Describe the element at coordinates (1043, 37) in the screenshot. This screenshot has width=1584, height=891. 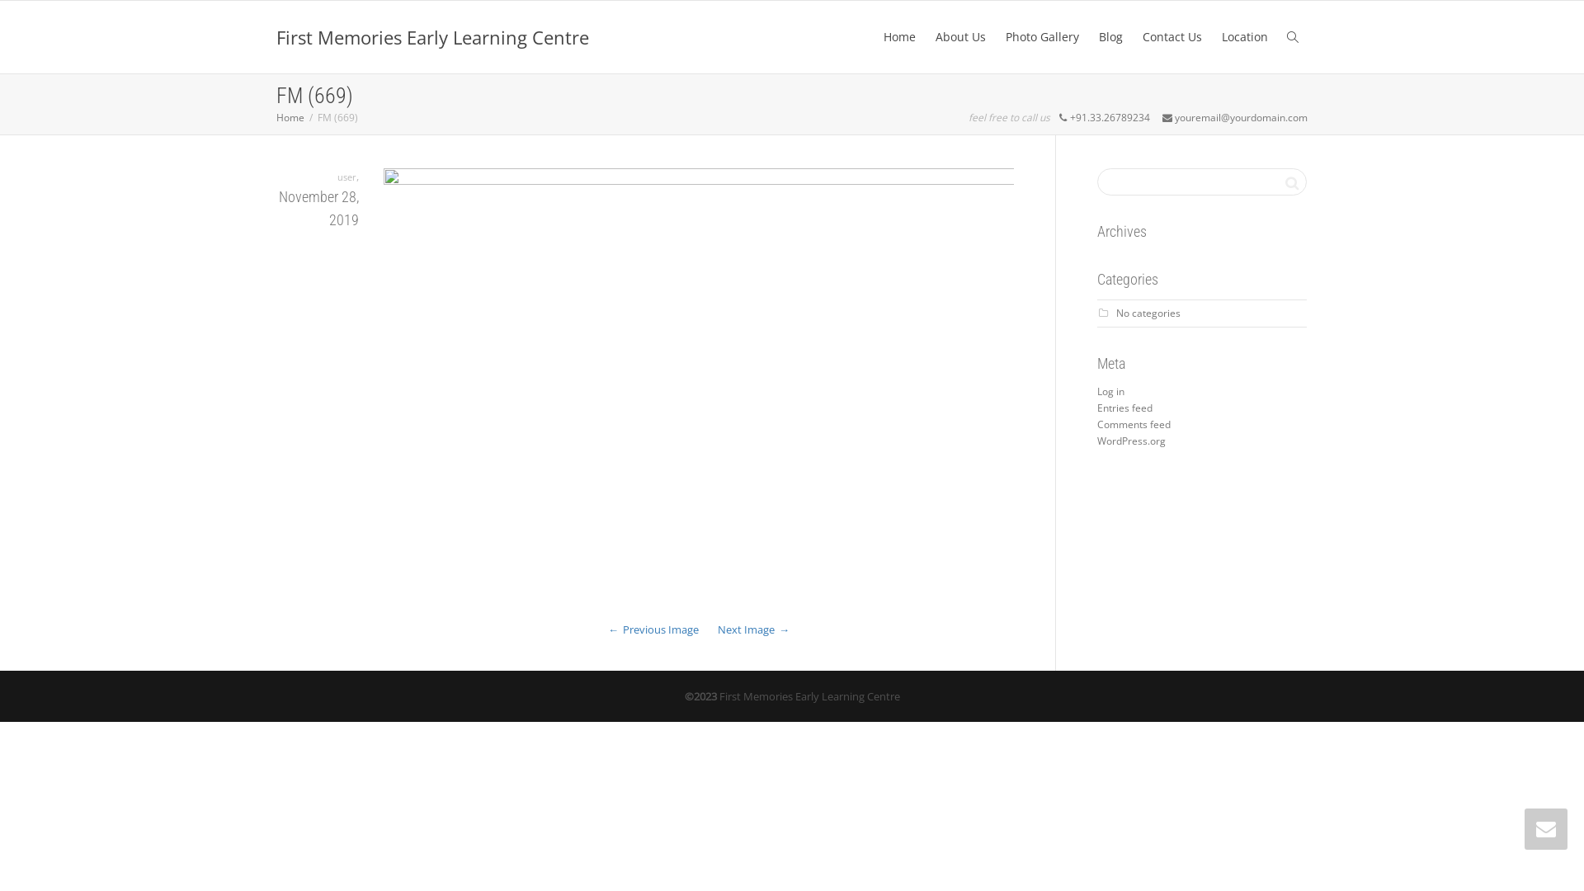
I see `Photo Gallery` at that location.